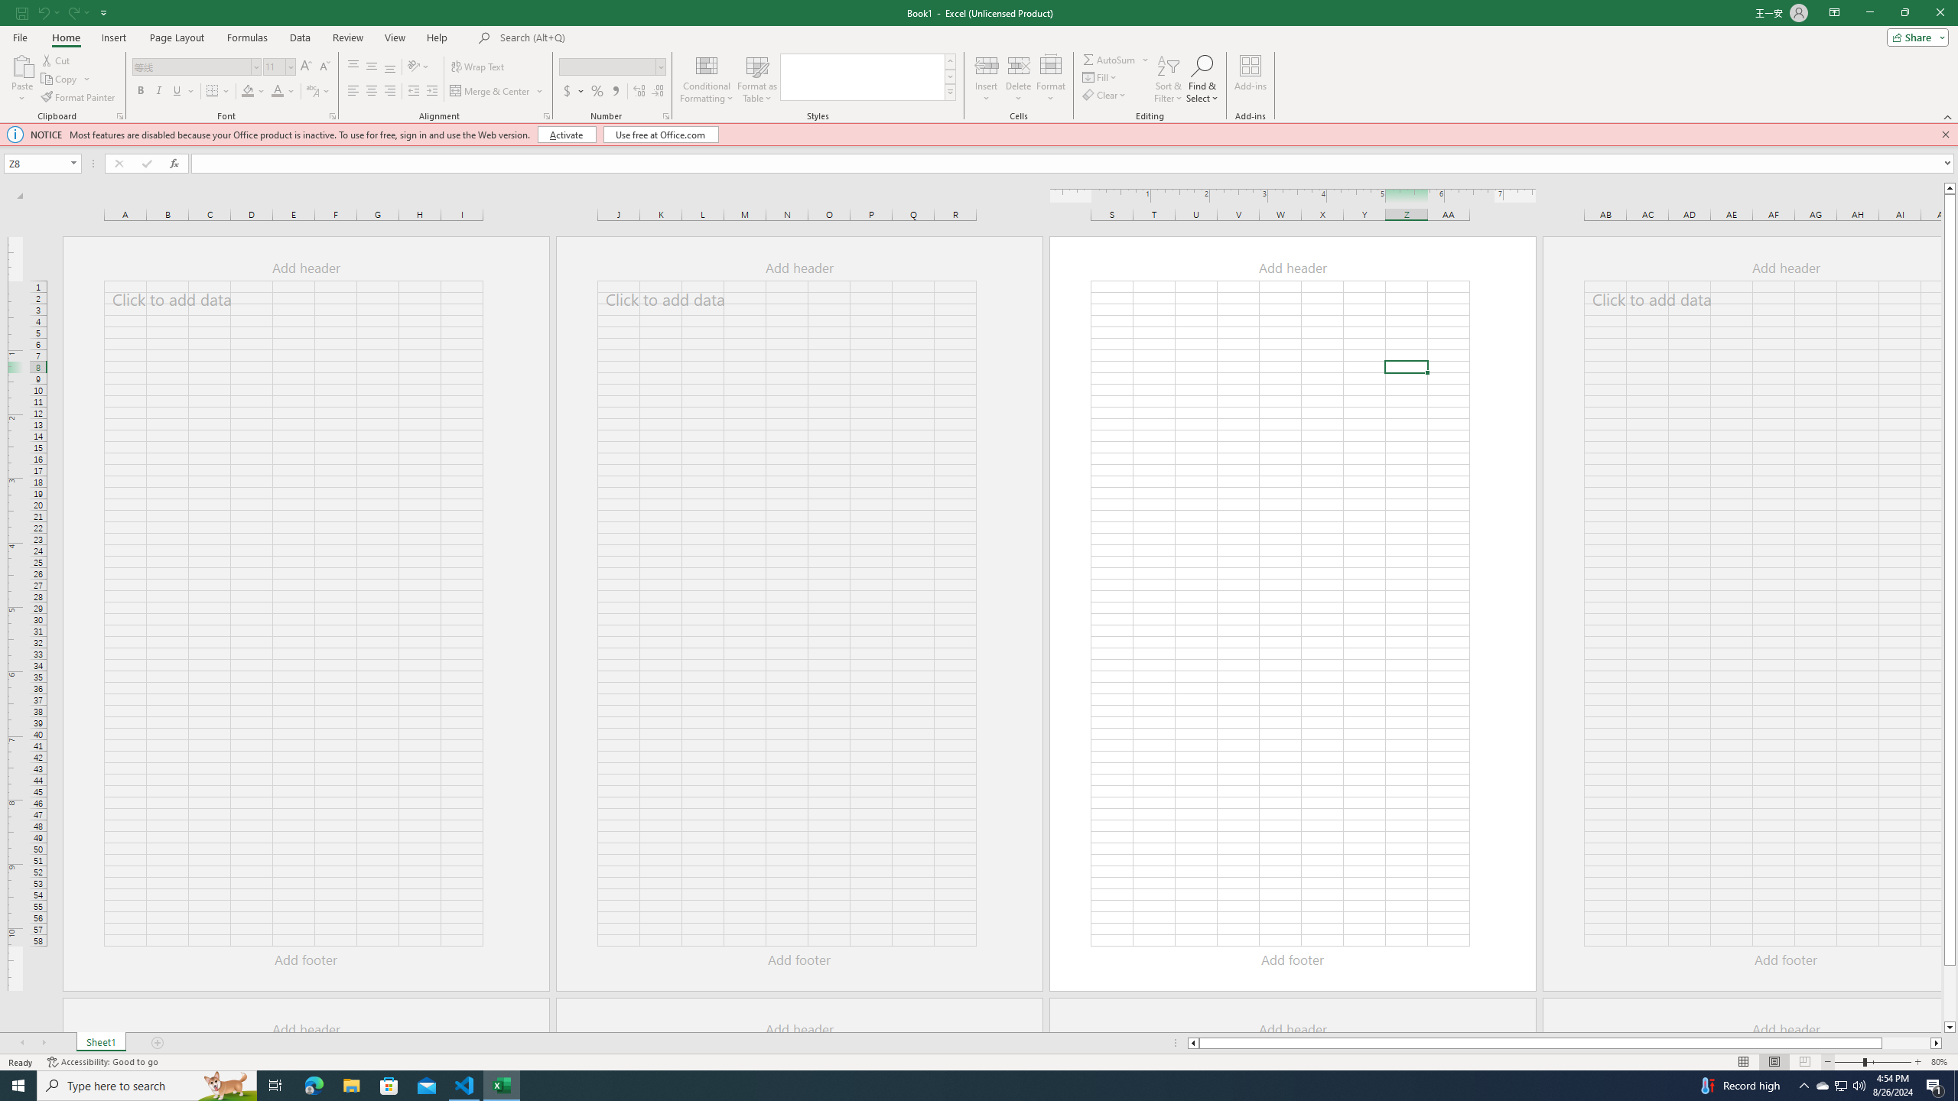  What do you see at coordinates (665, 116) in the screenshot?
I see `Format Cell Number` at bounding box center [665, 116].